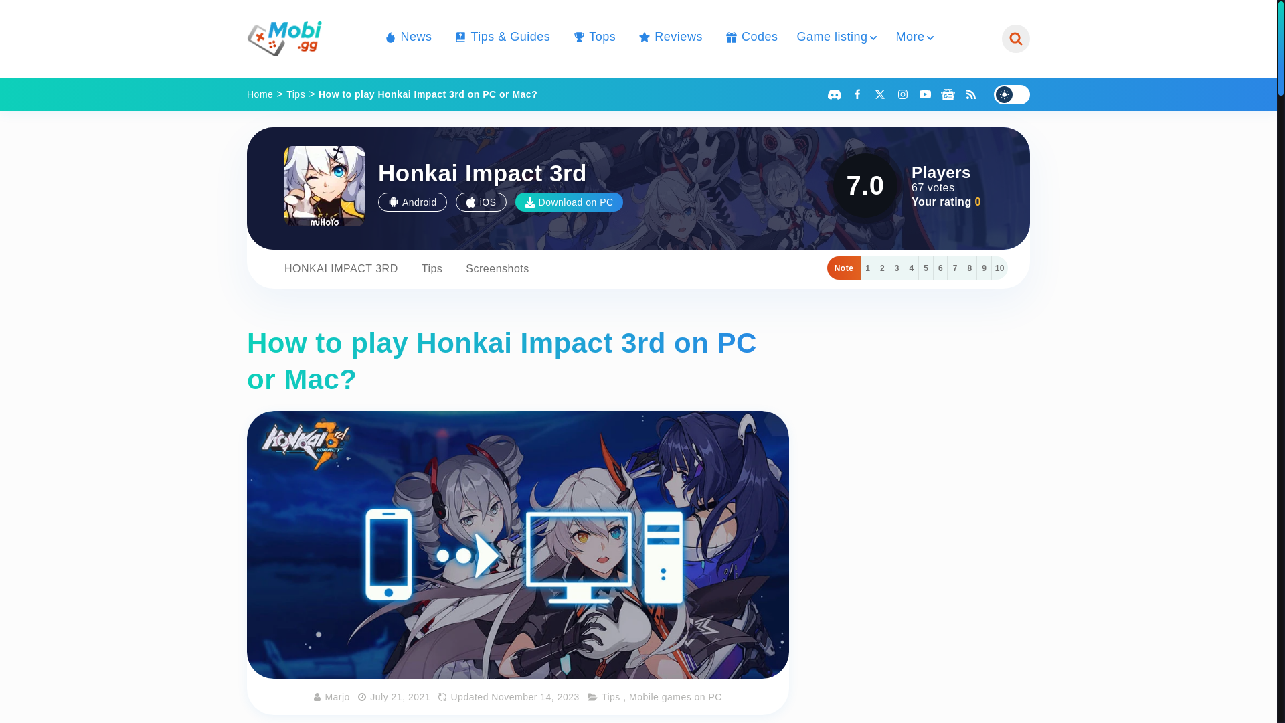  What do you see at coordinates (337, 696) in the screenshot?
I see `Marjo` at bounding box center [337, 696].